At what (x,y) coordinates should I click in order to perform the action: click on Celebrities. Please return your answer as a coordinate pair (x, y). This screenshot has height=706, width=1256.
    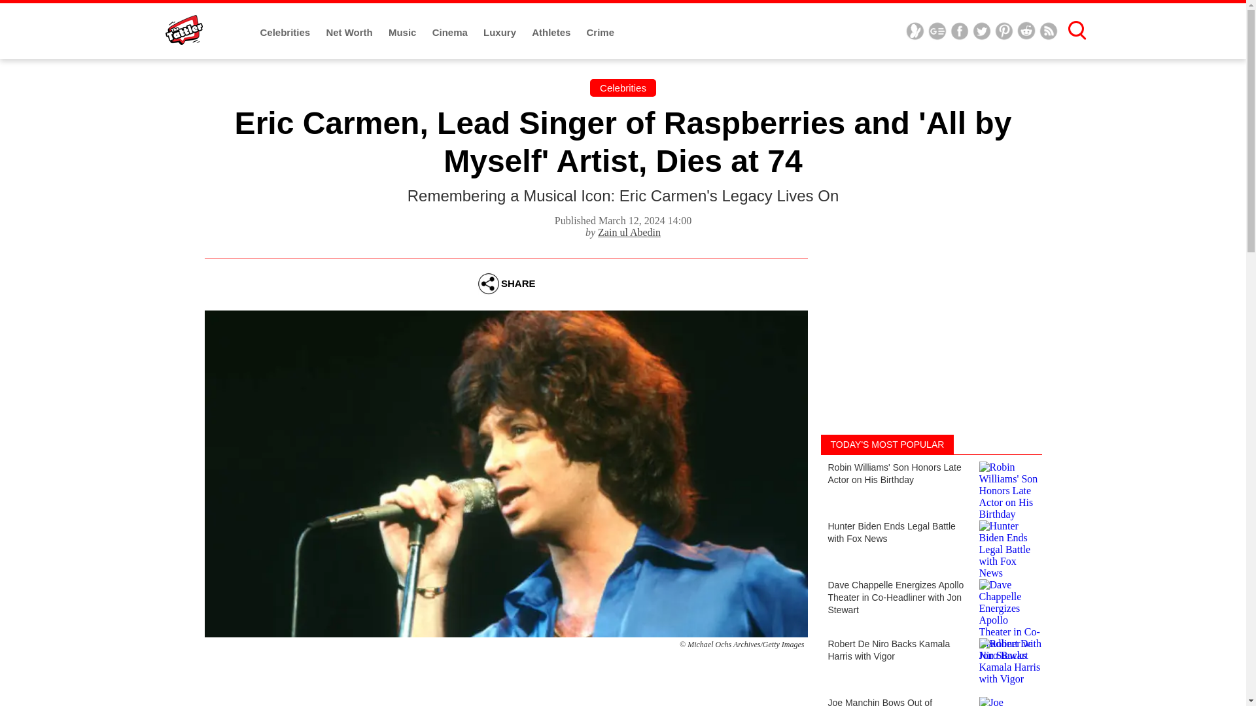
    Looking at the image, I should click on (287, 33).